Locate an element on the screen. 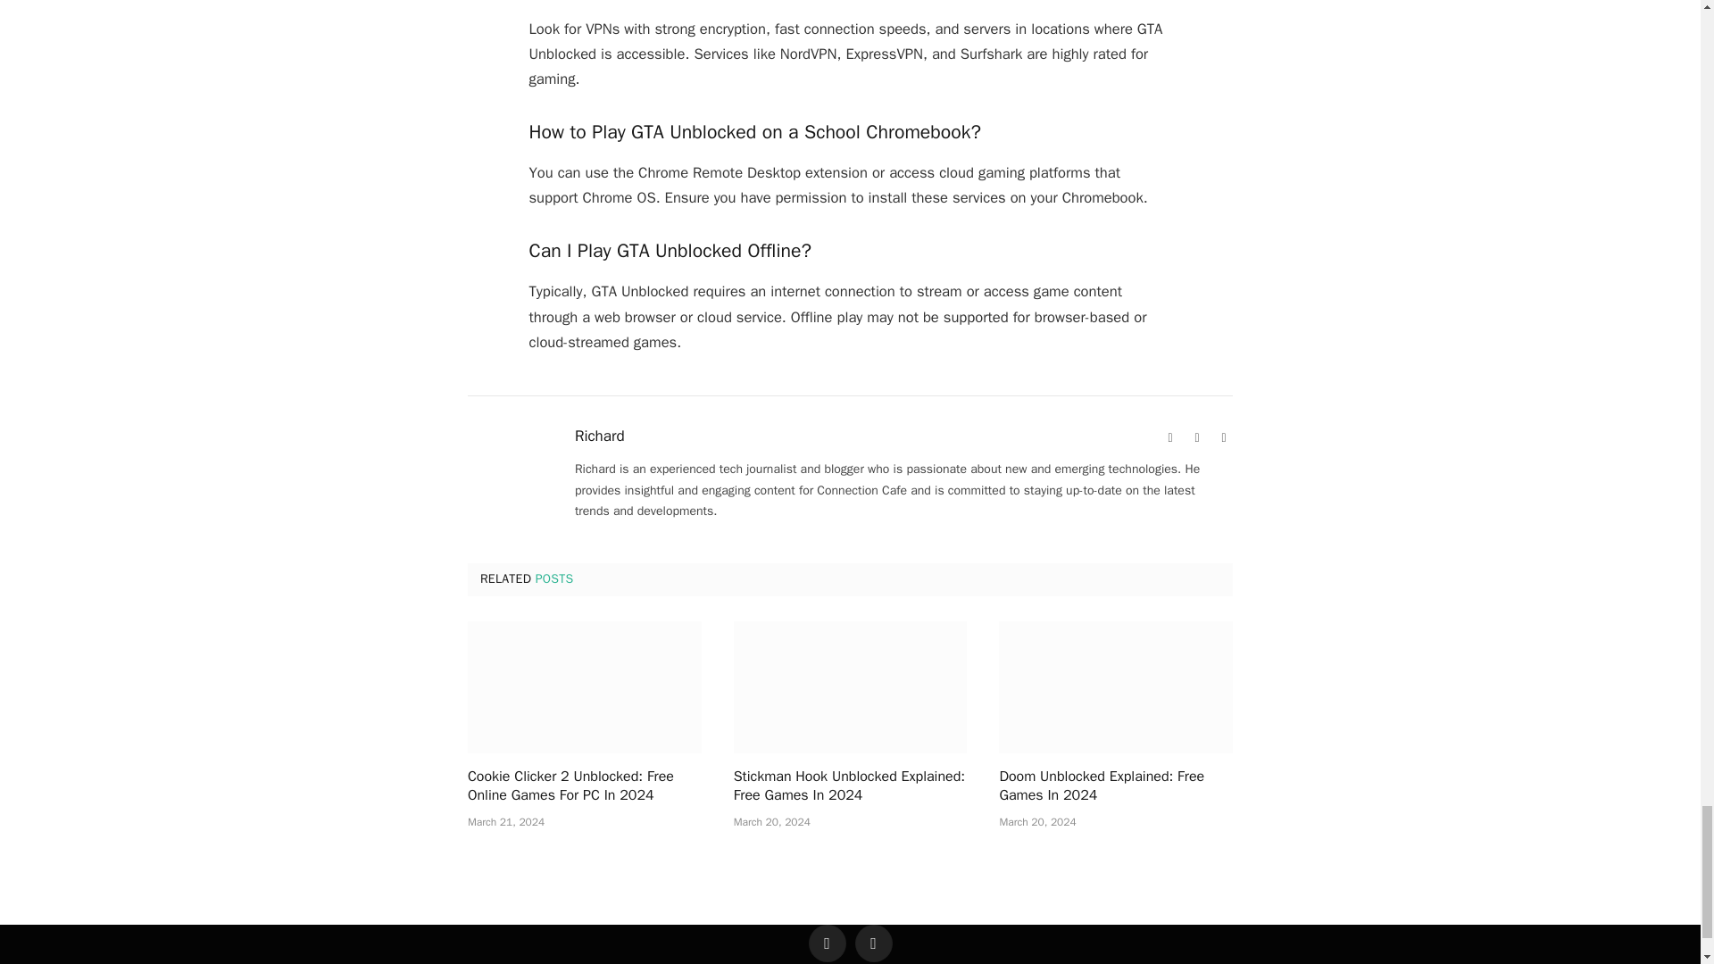 This screenshot has height=964, width=1714. Cookie Clicker 2 Unblocked: Free Online Games For PC In 2024 is located at coordinates (584, 686).